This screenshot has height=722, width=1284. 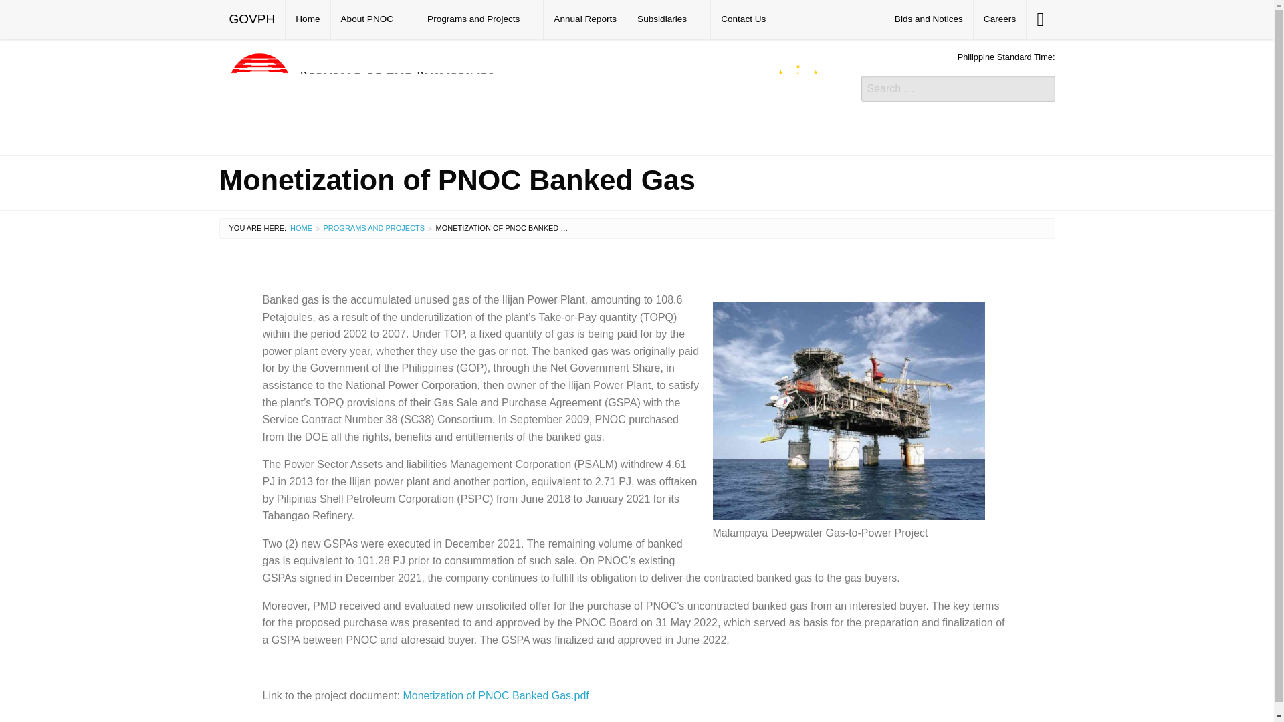 What do you see at coordinates (374, 227) in the screenshot?
I see `Programs and Projects` at bounding box center [374, 227].